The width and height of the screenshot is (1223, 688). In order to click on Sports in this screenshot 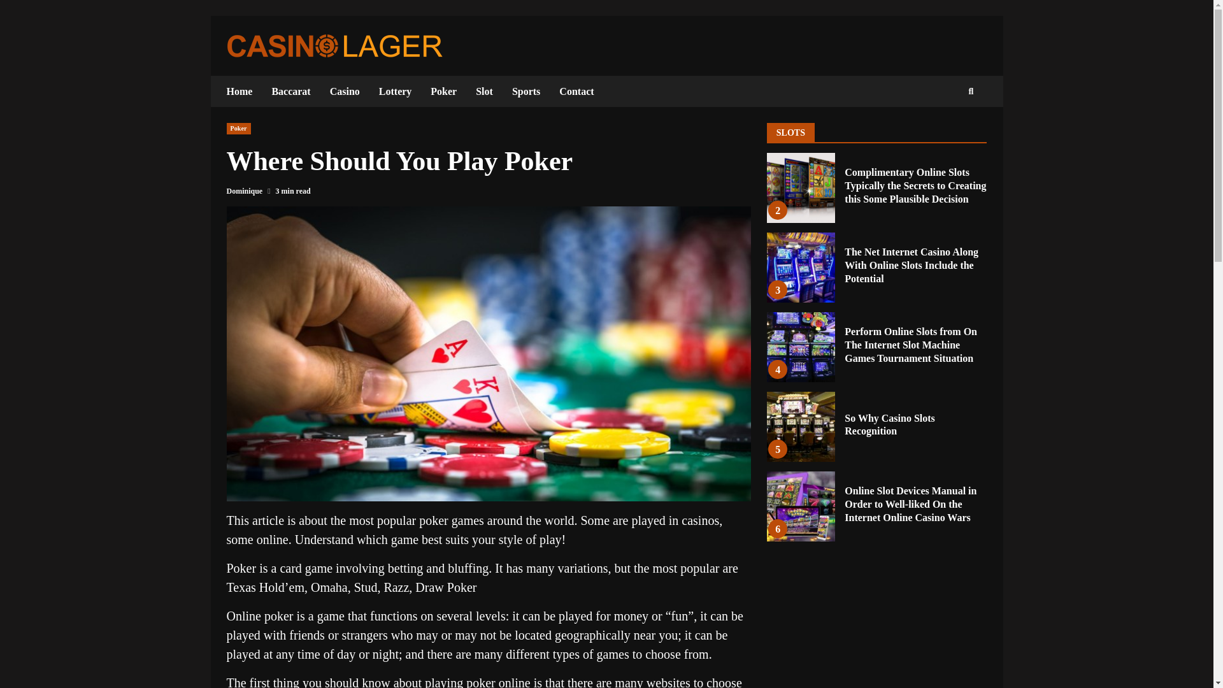, I will do `click(526, 91)`.